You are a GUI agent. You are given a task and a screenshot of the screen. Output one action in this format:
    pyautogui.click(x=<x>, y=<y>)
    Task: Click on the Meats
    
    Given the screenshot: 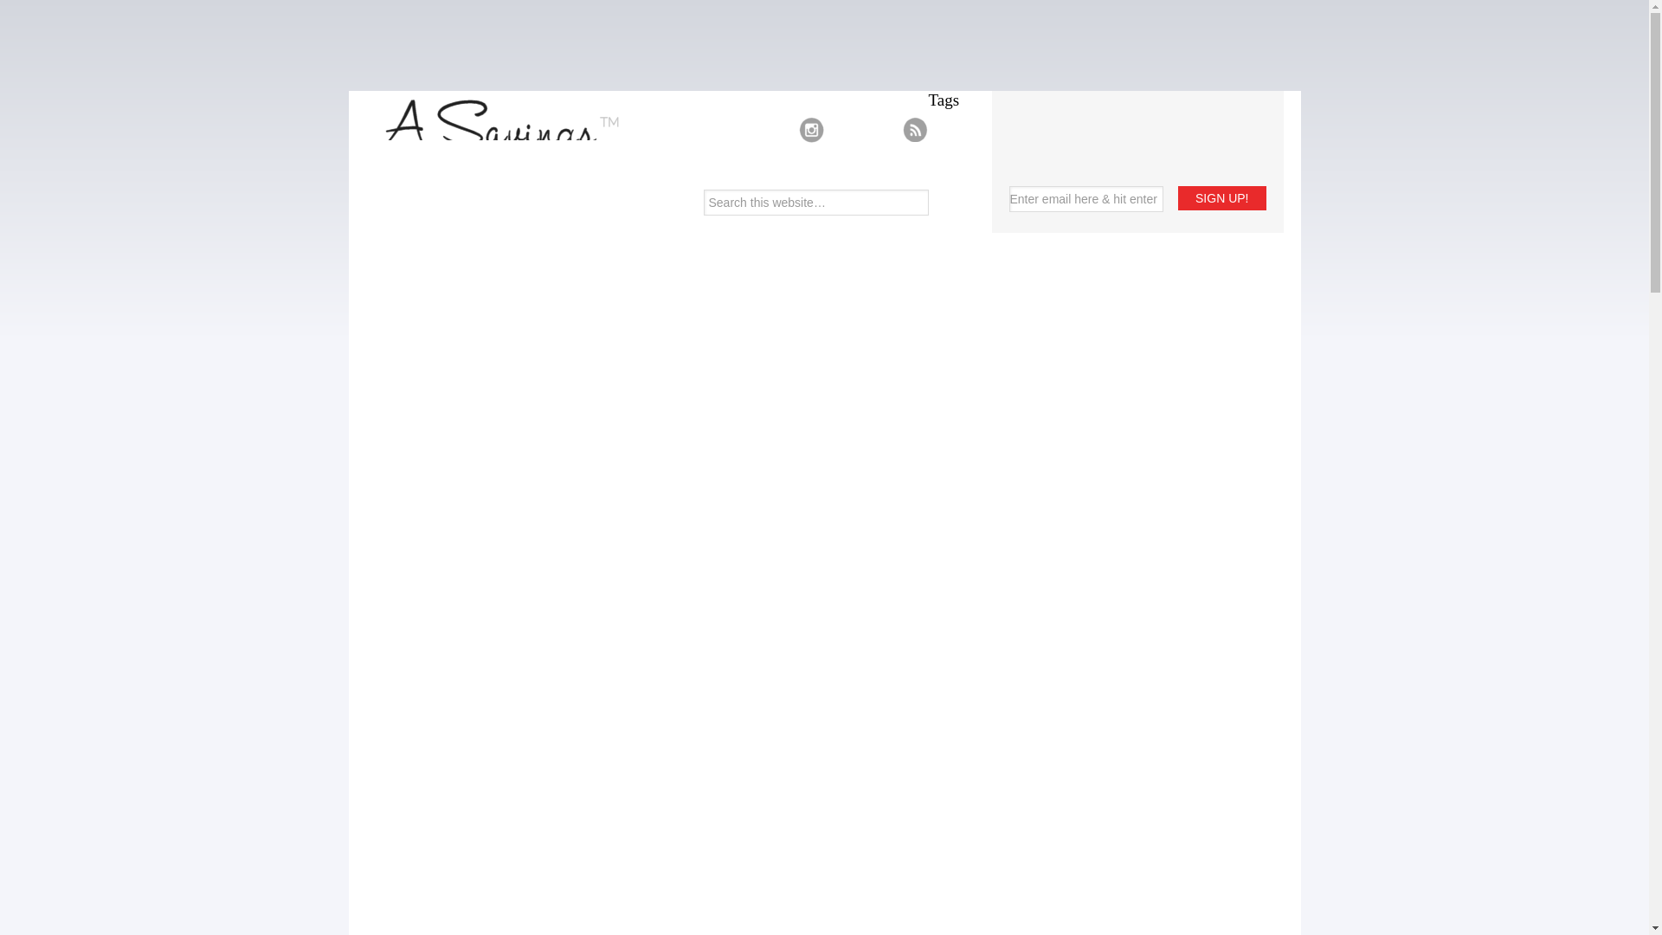 What is the action you would take?
    pyautogui.click(x=989, y=822)
    